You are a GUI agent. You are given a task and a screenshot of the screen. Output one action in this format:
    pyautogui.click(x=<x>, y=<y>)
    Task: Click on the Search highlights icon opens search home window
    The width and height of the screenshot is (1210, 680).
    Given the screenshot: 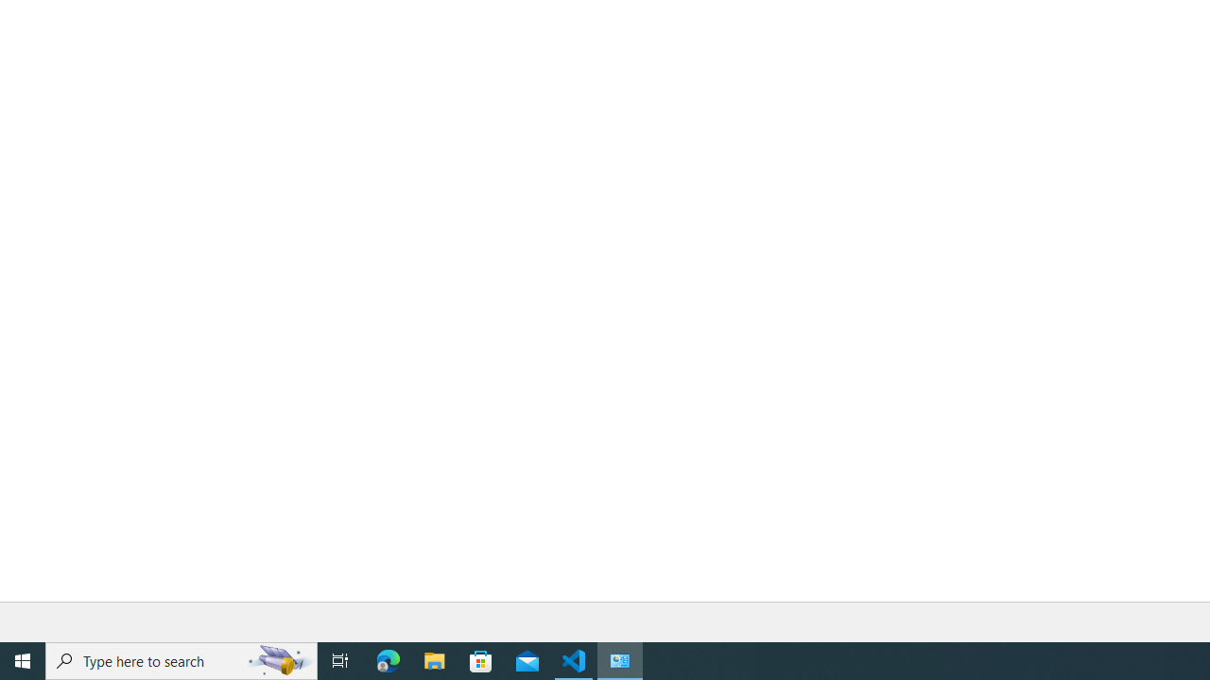 What is the action you would take?
    pyautogui.click(x=280, y=661)
    